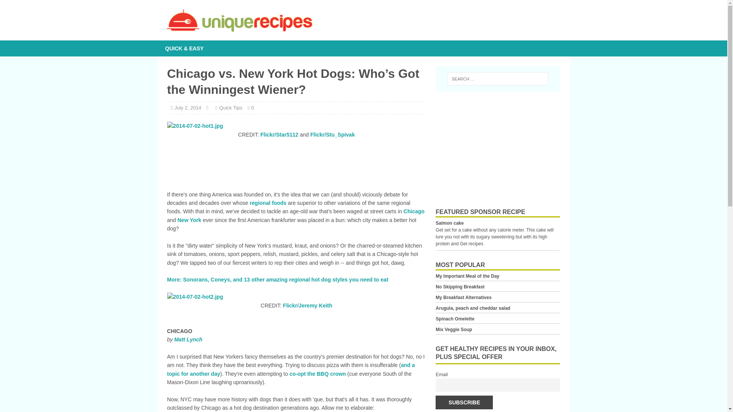 This screenshot has width=733, height=412. What do you see at coordinates (460, 287) in the screenshot?
I see `No Skipping Breakfast` at bounding box center [460, 287].